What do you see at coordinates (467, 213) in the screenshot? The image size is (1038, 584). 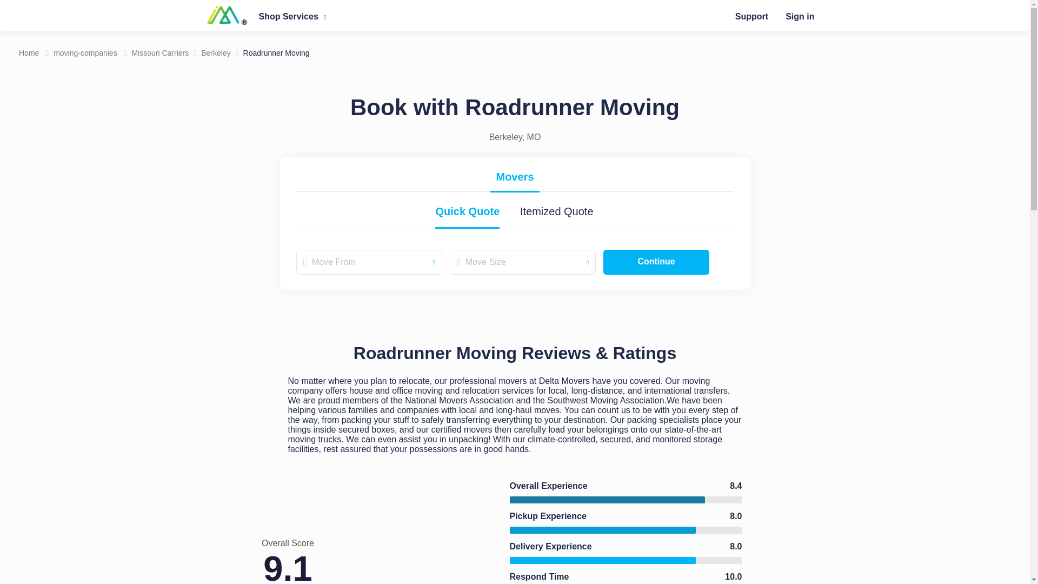 I see `Quick Quote` at bounding box center [467, 213].